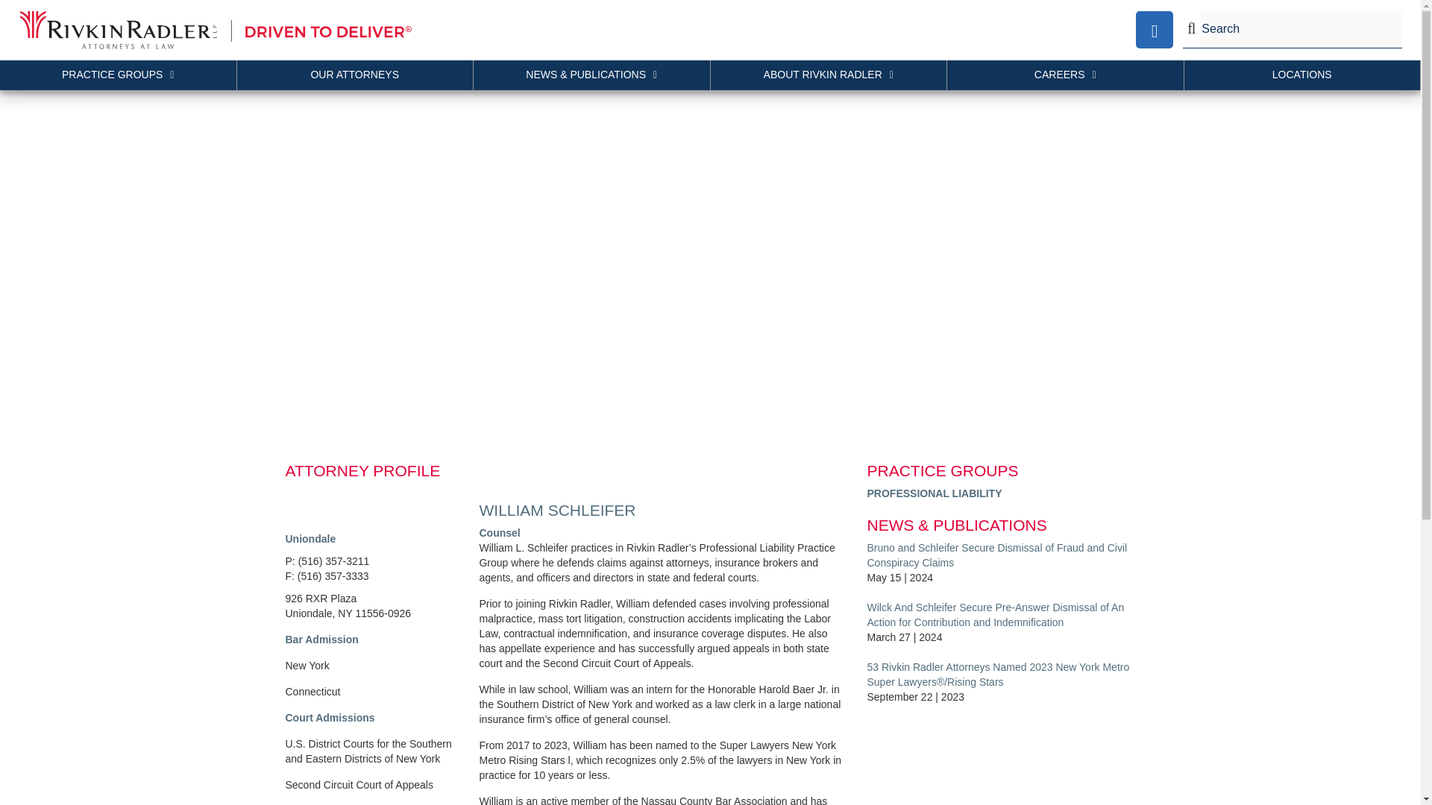 The width and height of the screenshot is (1432, 805). What do you see at coordinates (355, 75) in the screenshot?
I see `OUR ATTORNEYS` at bounding box center [355, 75].